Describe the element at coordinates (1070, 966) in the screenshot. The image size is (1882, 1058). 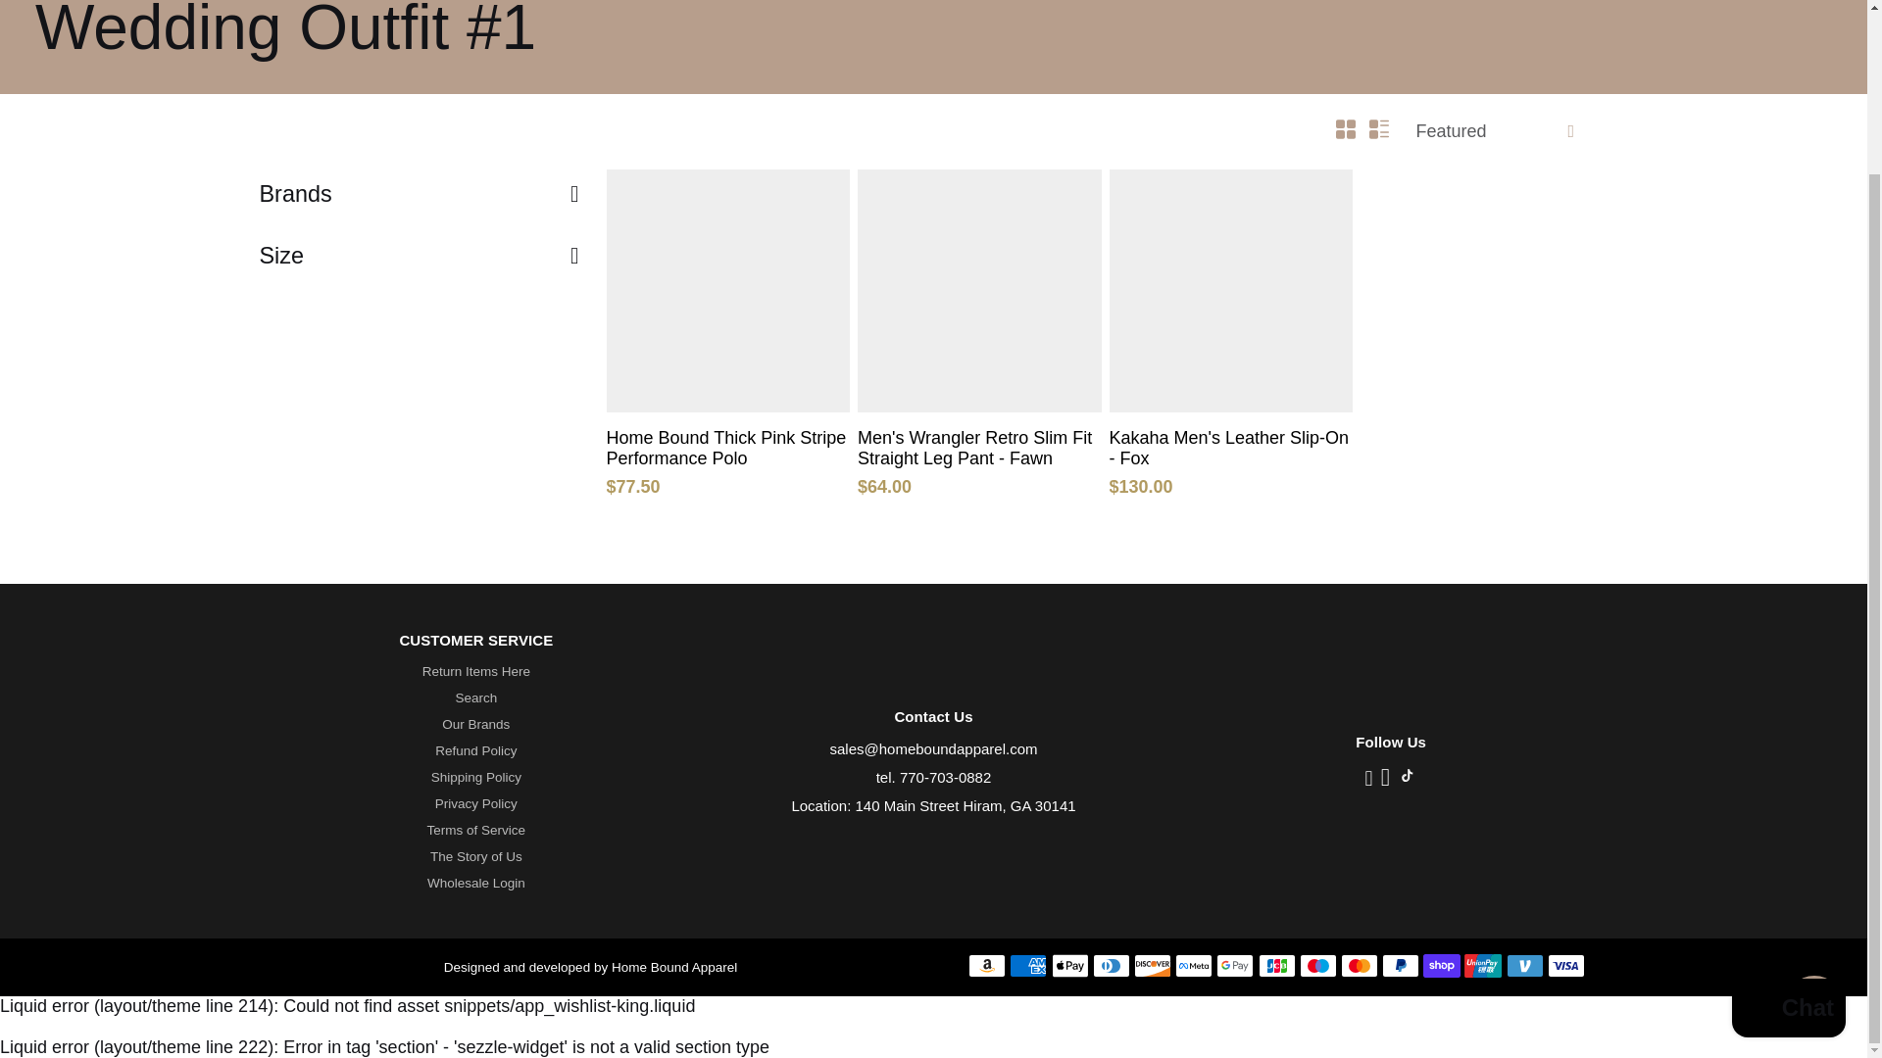
I see `Apple Pay` at that location.